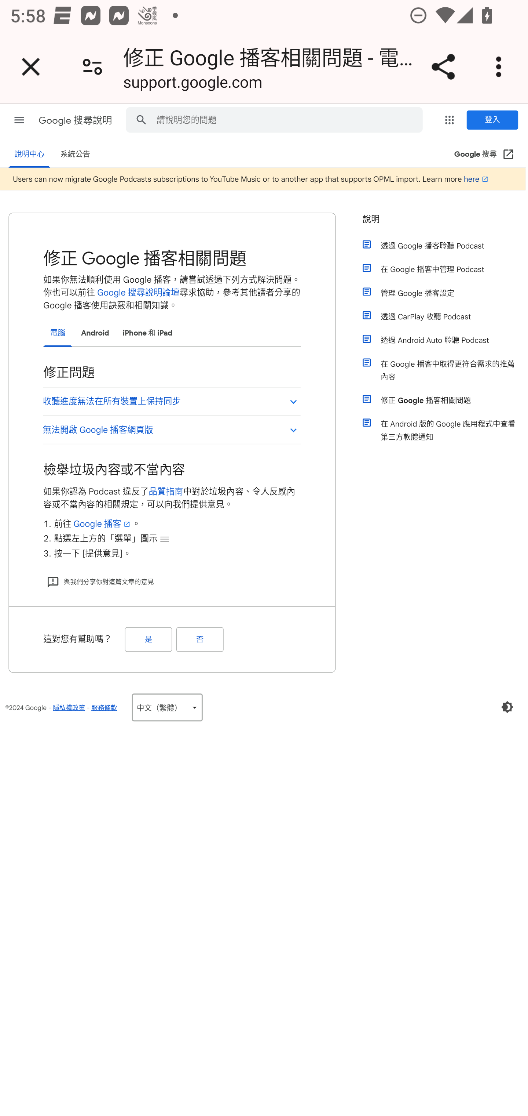 The width and height of the screenshot is (528, 1116). What do you see at coordinates (92, 67) in the screenshot?
I see `Connection is secure` at bounding box center [92, 67].